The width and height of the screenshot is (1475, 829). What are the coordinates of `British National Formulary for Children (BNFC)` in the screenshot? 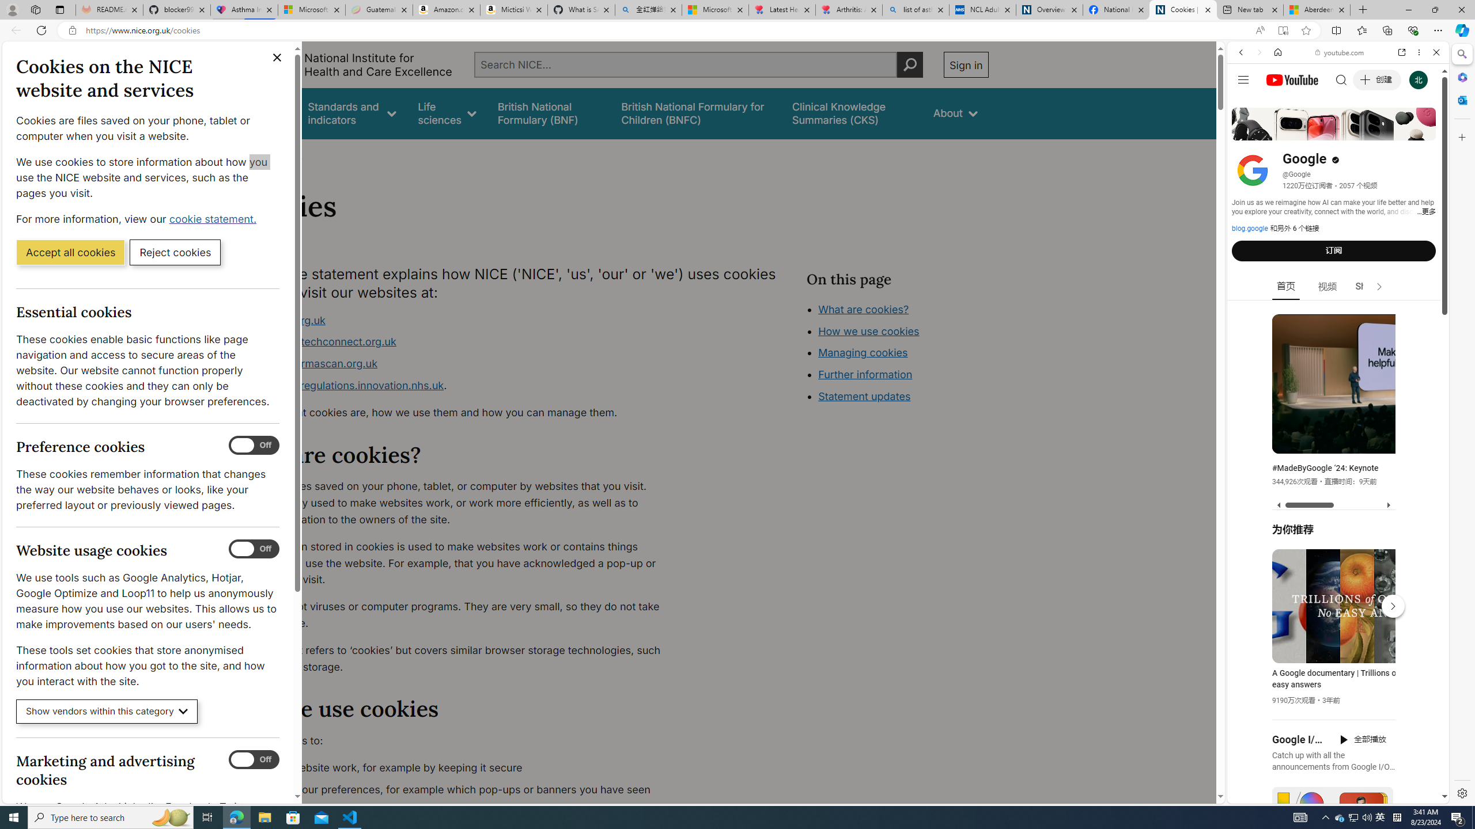 It's located at (696, 113).